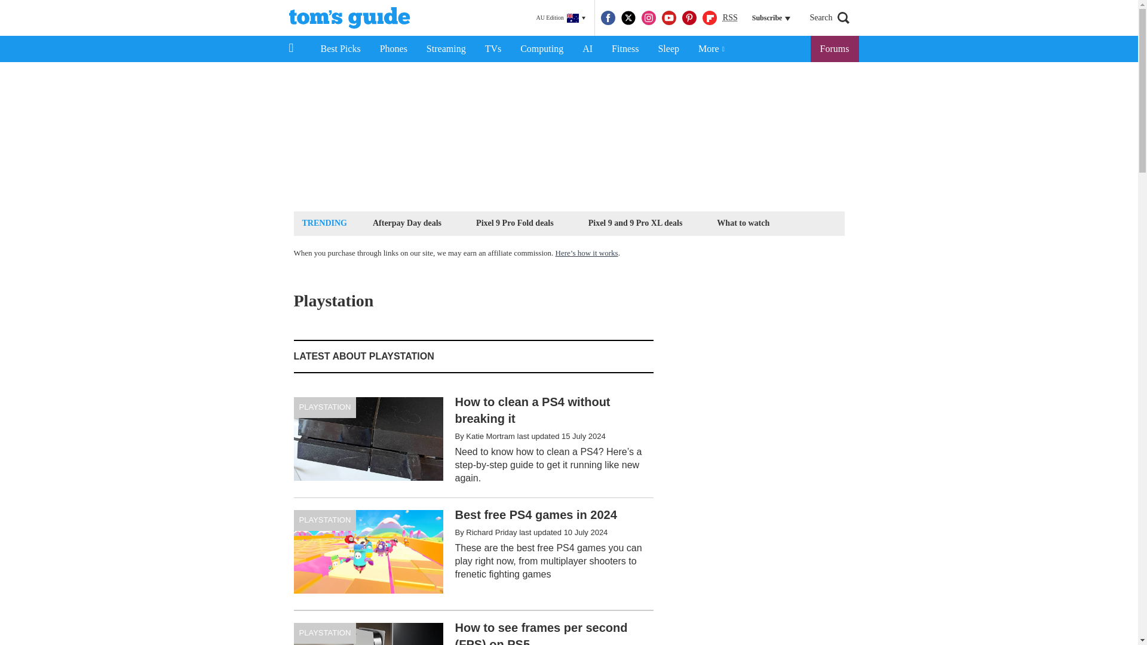 The image size is (1147, 645). I want to click on AU Edition, so click(560, 18).